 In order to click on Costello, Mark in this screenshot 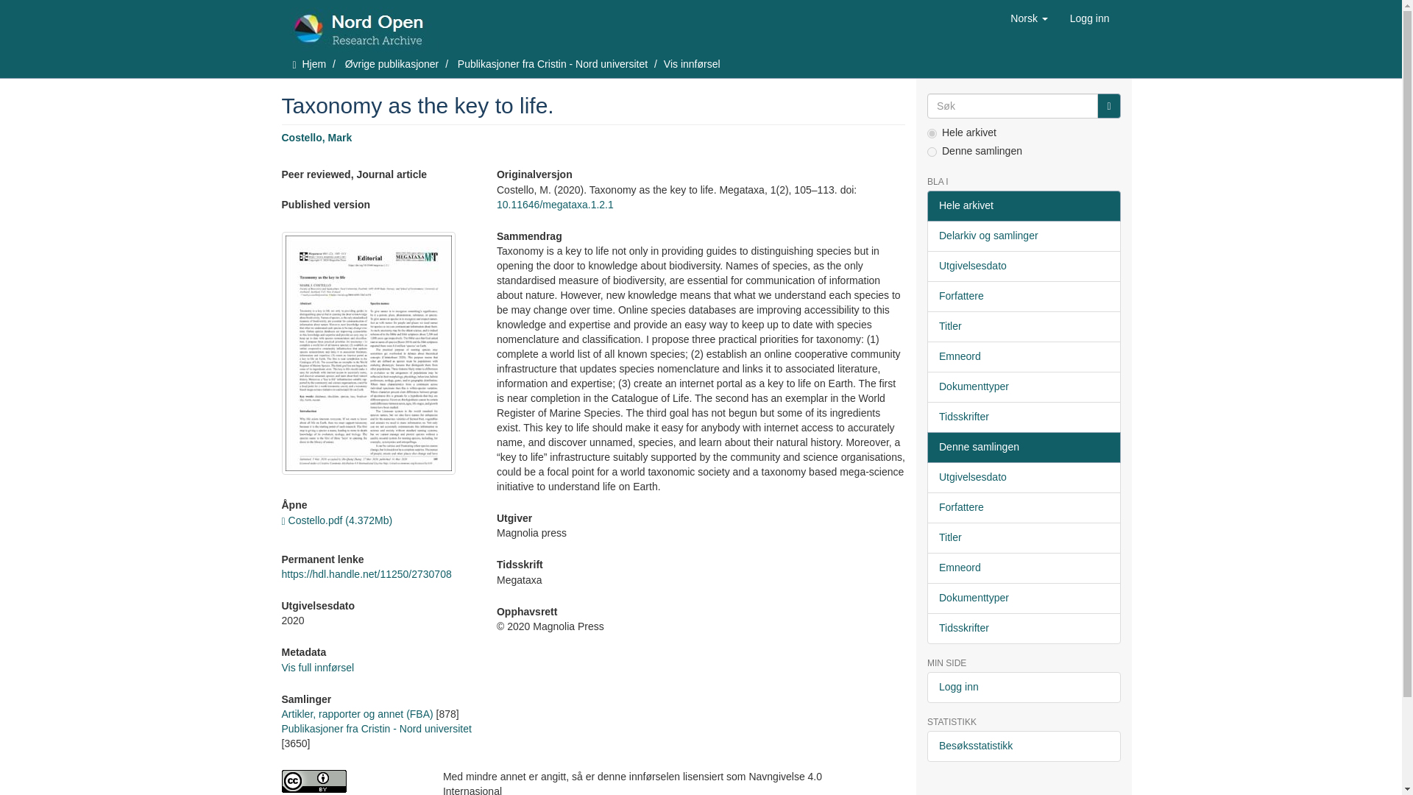, I will do `click(316, 138)`.